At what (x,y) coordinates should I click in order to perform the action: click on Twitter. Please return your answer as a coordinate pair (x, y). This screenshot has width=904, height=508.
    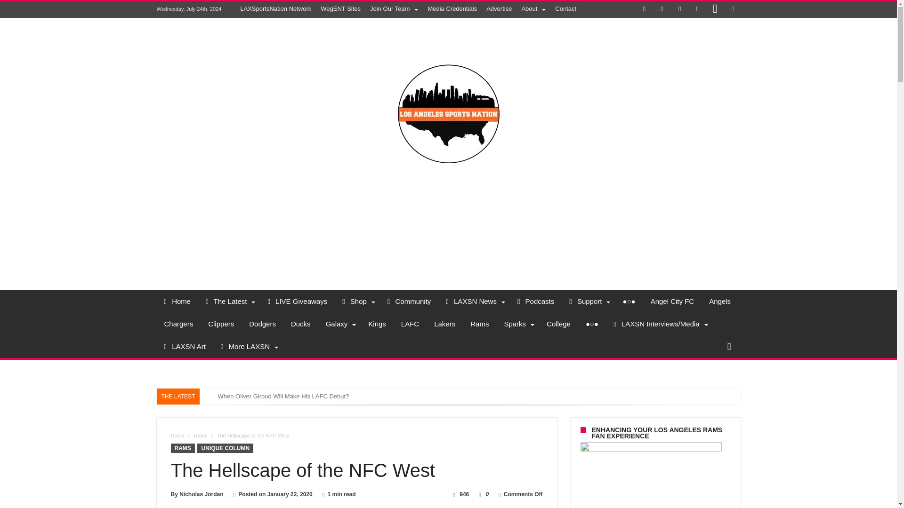
    Looking at the image, I should click on (662, 9).